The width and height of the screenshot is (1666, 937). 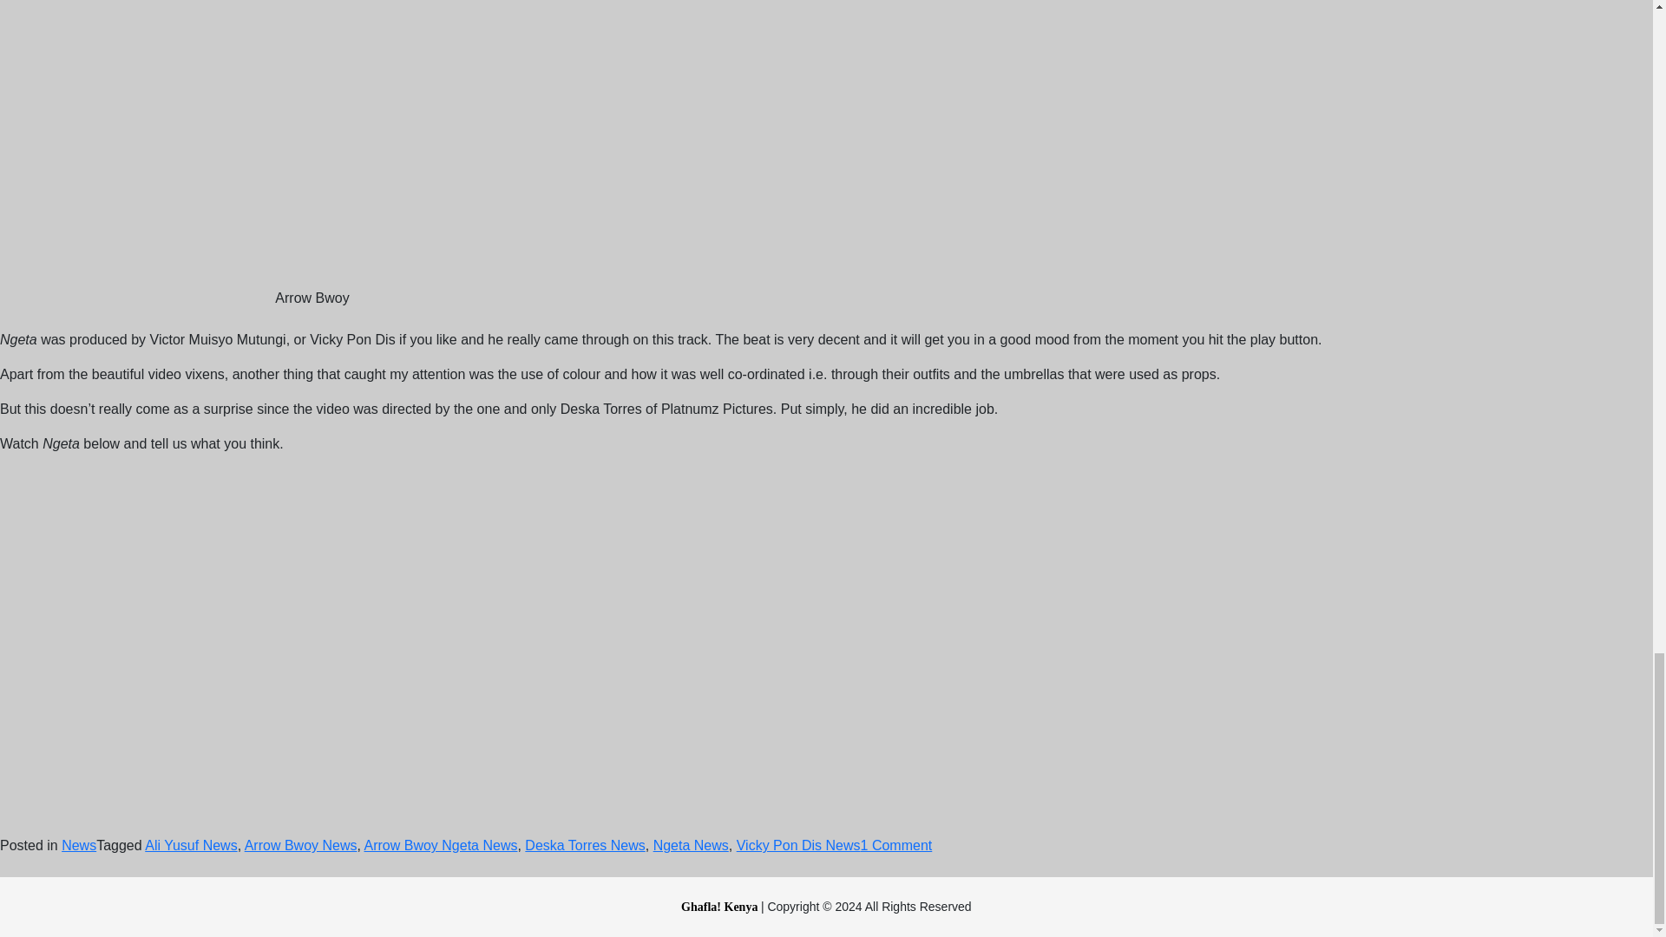 I want to click on Ali Yusuf News, so click(x=191, y=845).